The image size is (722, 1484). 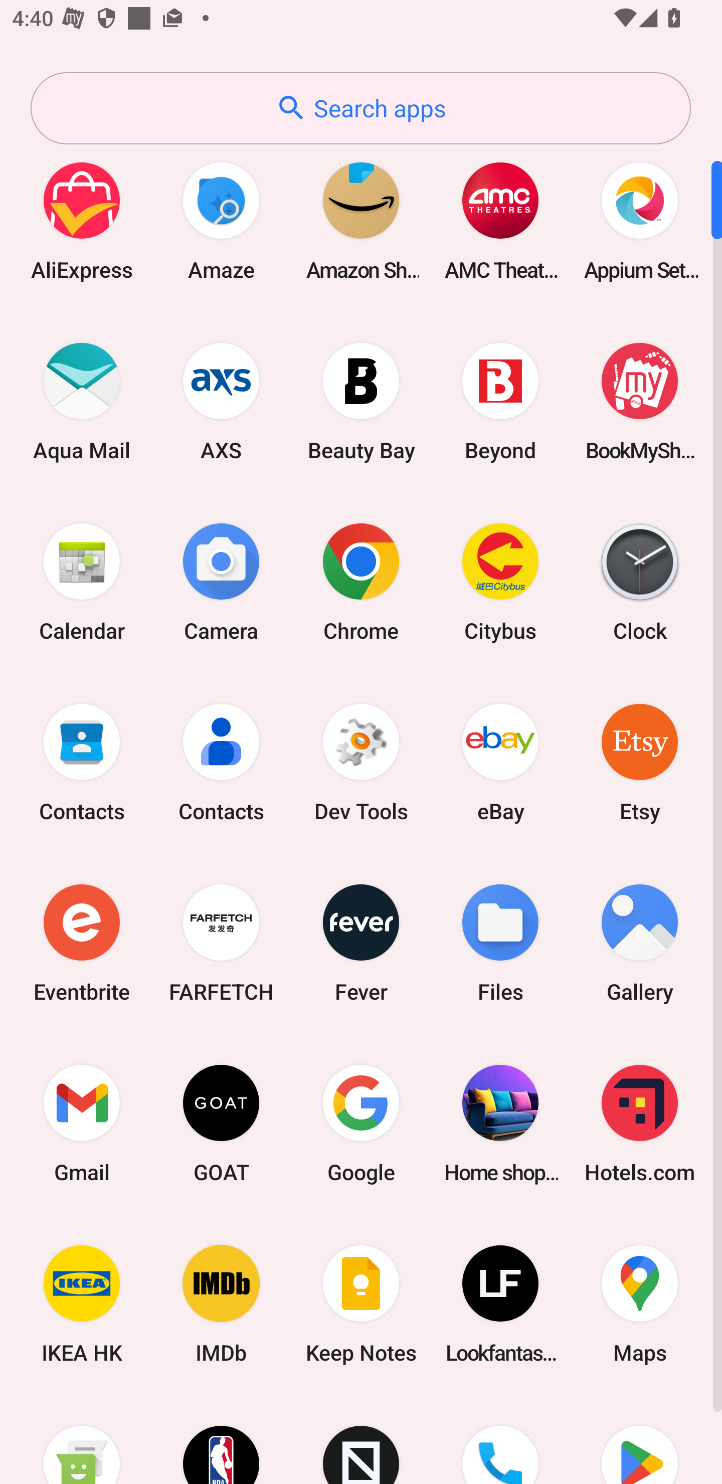 What do you see at coordinates (221, 401) in the screenshot?
I see `AXS` at bounding box center [221, 401].